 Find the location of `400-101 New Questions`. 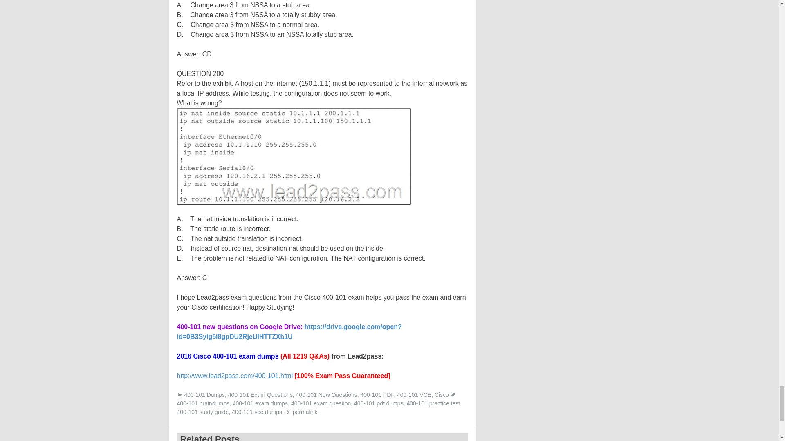

400-101 New Questions is located at coordinates (326, 395).